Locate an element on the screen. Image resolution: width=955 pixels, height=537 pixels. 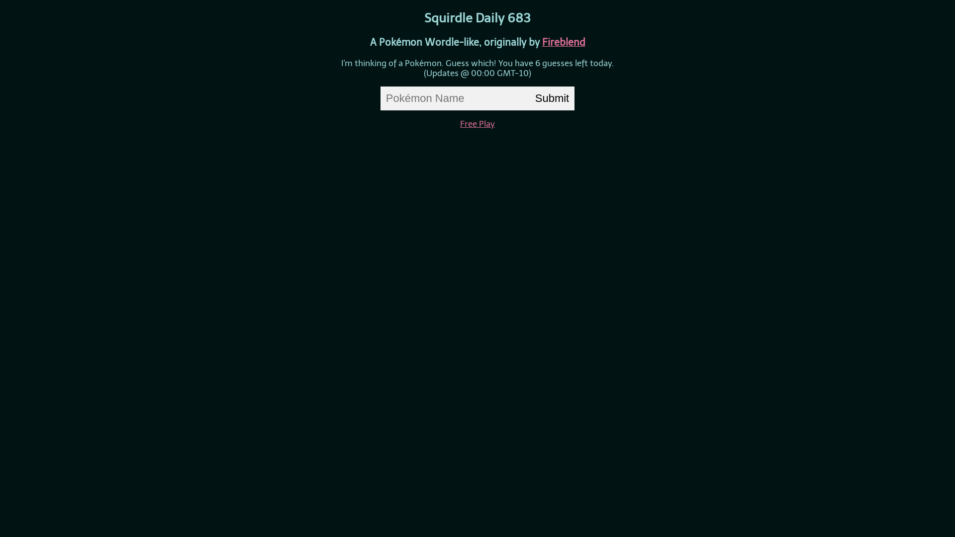
Free Play is located at coordinates (477, 124).